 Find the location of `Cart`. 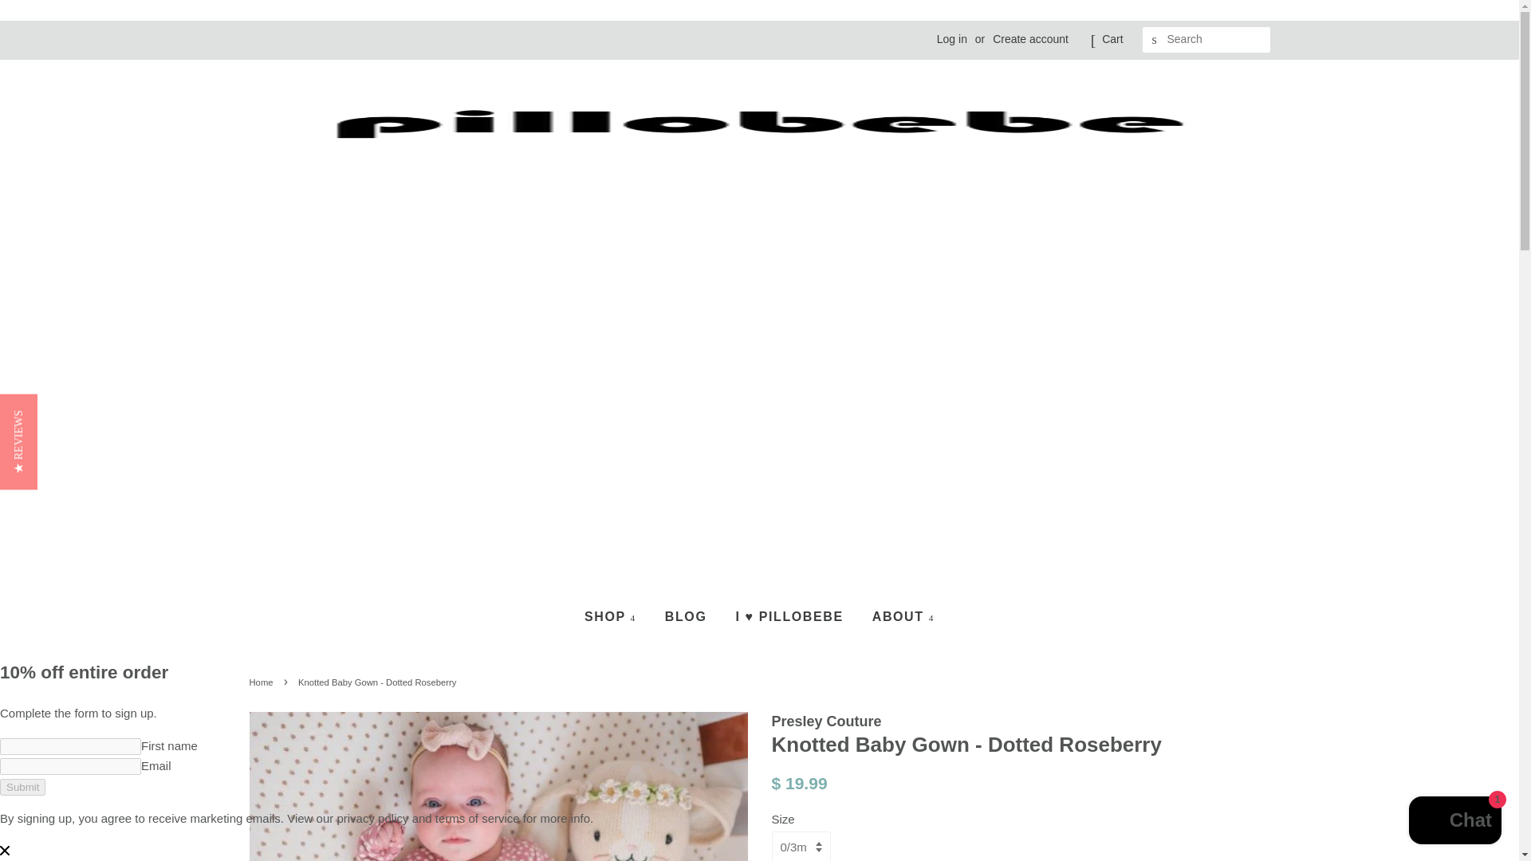

Cart is located at coordinates (1112, 39).